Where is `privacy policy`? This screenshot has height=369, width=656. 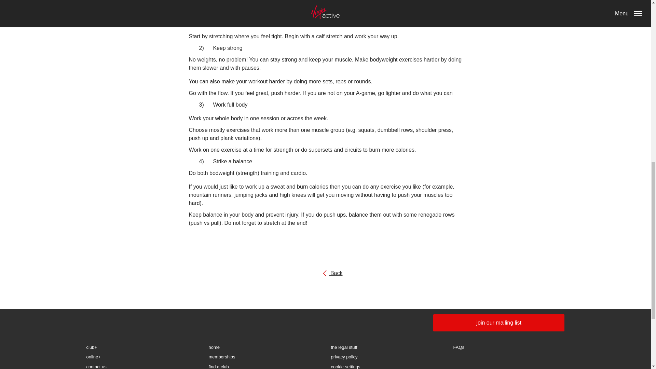 privacy policy is located at coordinates (386, 347).